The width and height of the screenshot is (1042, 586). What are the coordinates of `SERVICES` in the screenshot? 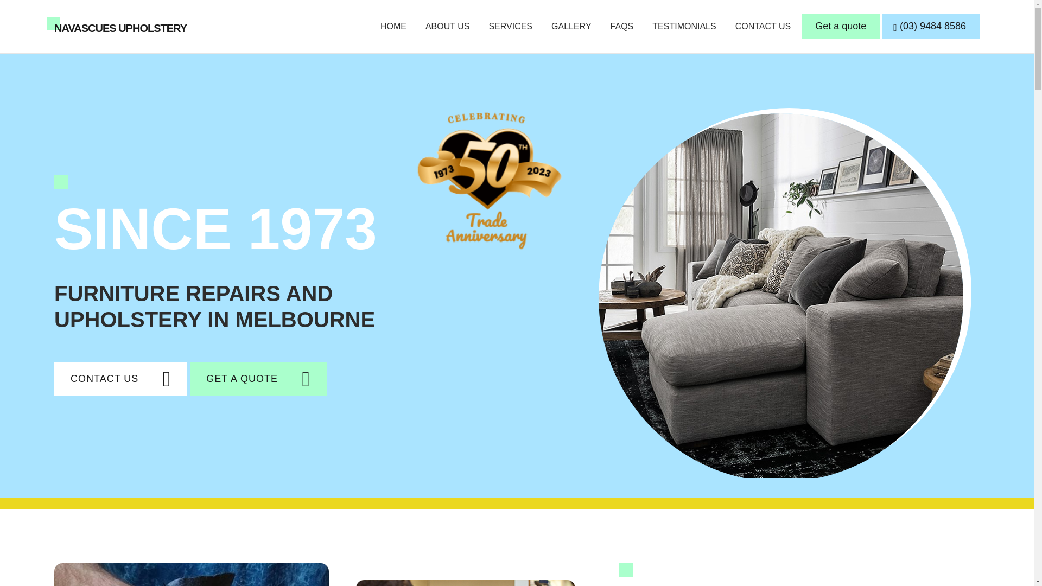 It's located at (510, 26).